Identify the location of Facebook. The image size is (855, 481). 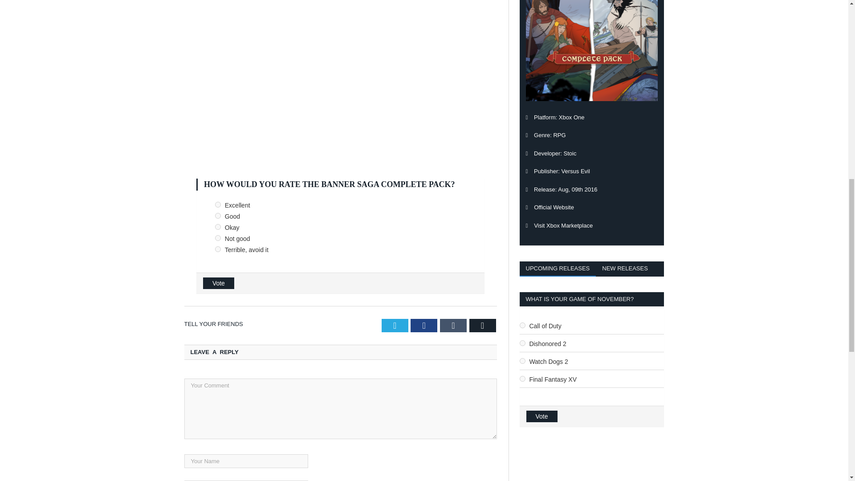
(423, 326).